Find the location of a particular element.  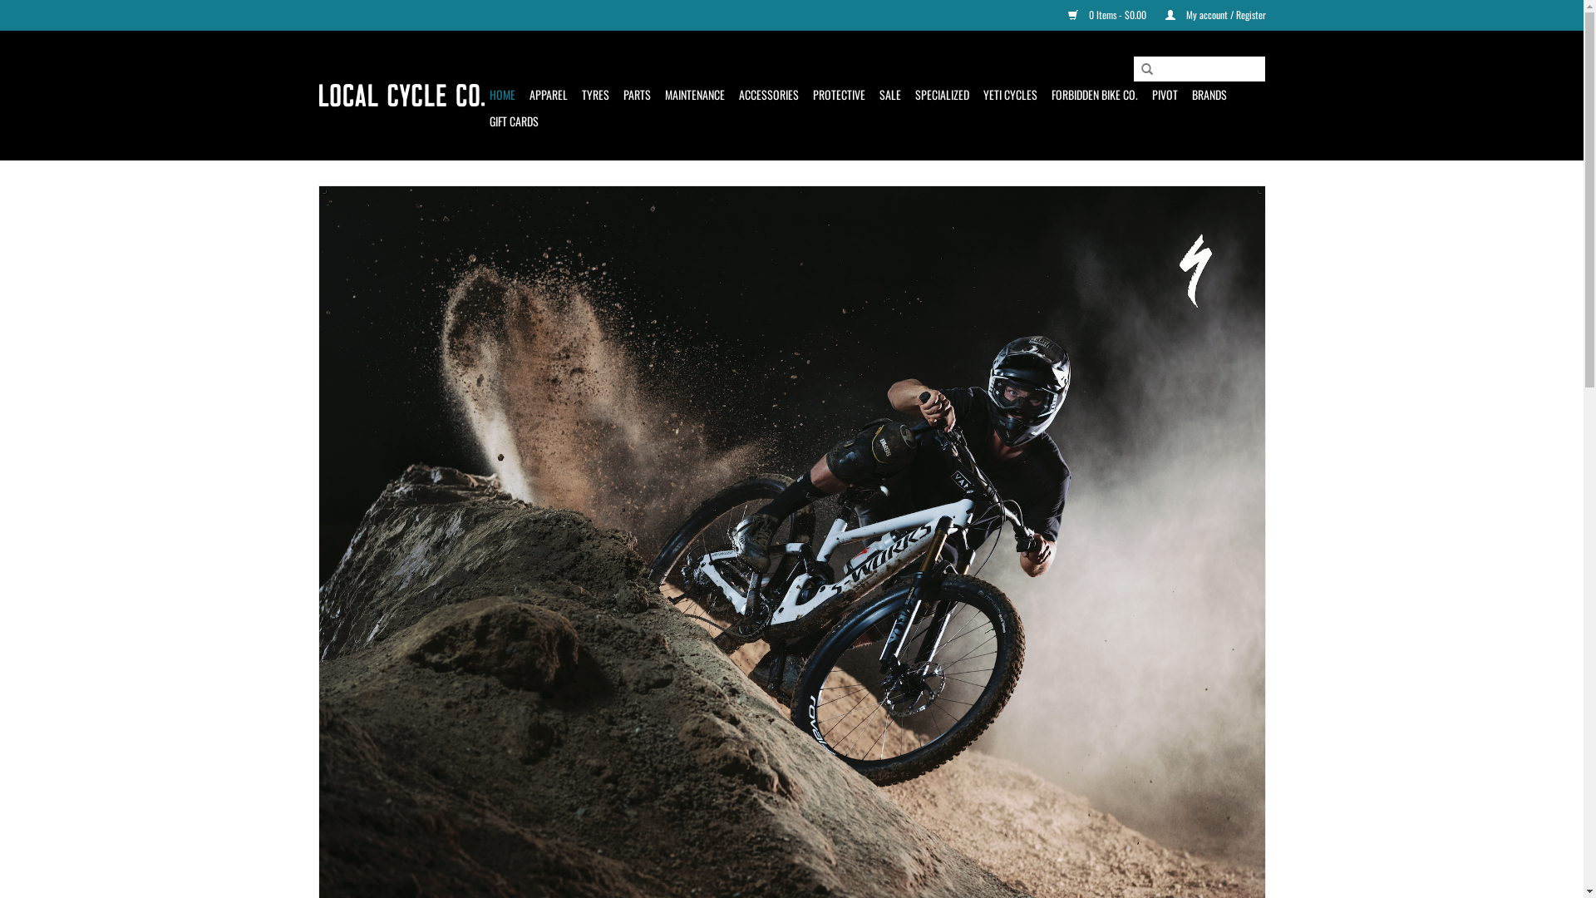

TYRES is located at coordinates (595, 95).